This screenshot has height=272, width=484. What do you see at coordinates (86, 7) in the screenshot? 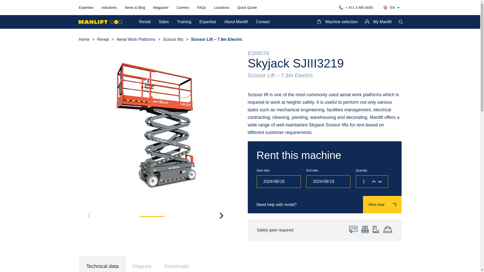
I see `Expertise` at bounding box center [86, 7].